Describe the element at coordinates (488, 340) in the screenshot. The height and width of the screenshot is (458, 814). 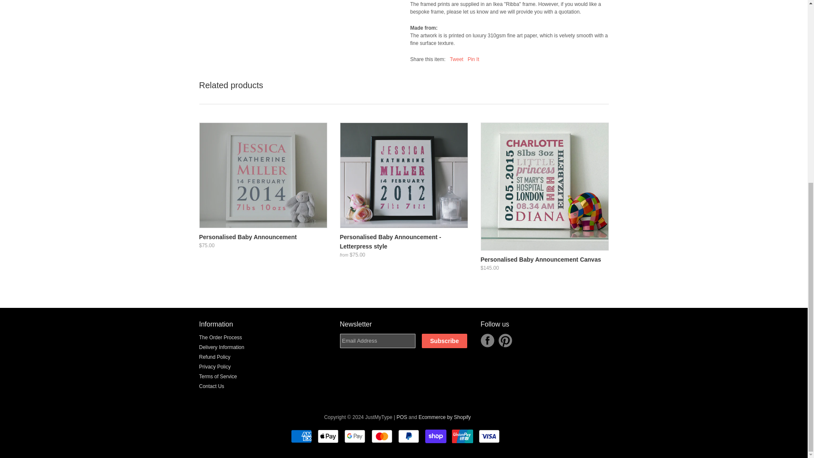
I see `JustMyType on Facebook` at that location.